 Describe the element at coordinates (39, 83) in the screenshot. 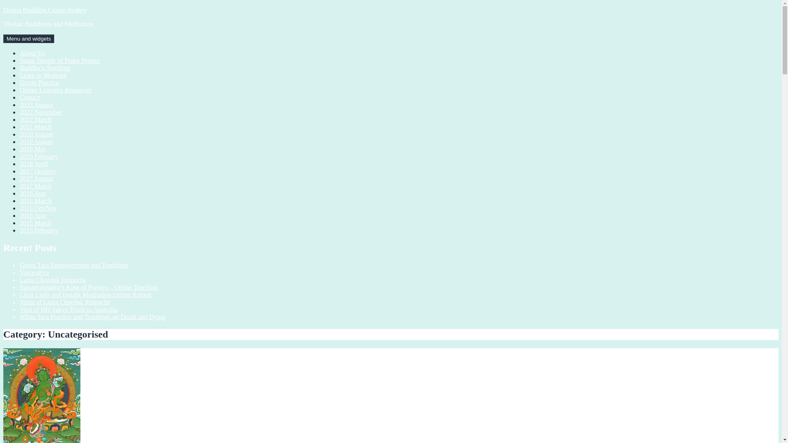

I see `Group Practice` at that location.